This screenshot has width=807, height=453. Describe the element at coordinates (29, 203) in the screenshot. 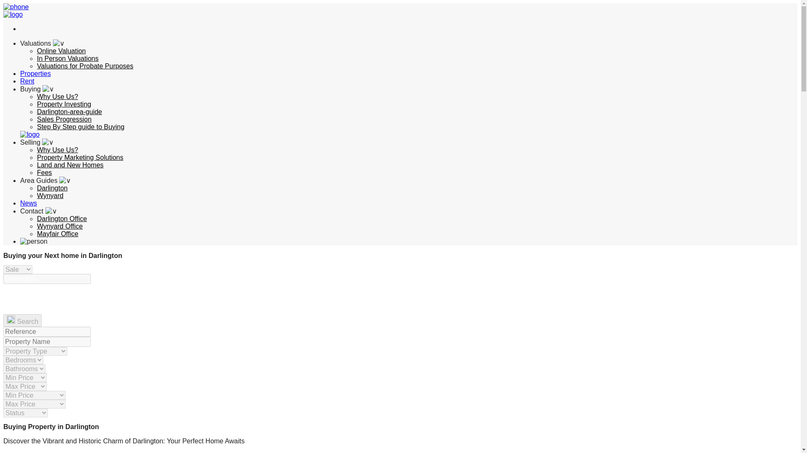

I see `Select news` at that location.